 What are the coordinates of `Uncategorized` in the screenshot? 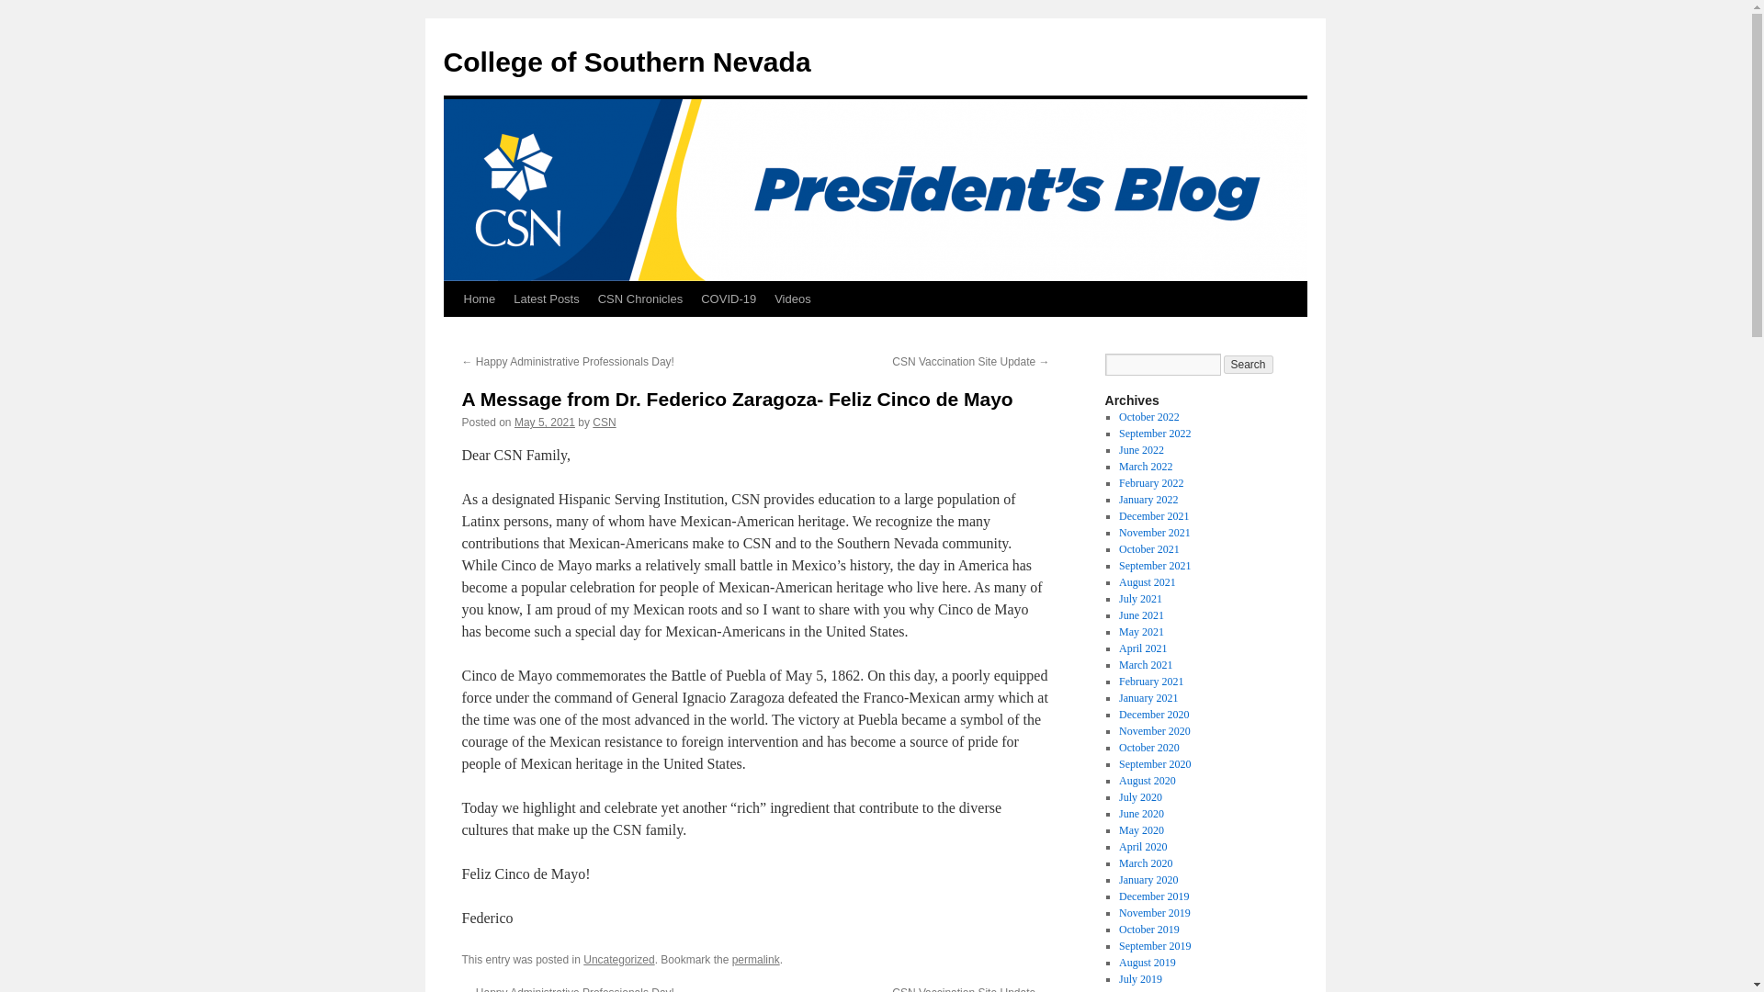 It's located at (619, 959).